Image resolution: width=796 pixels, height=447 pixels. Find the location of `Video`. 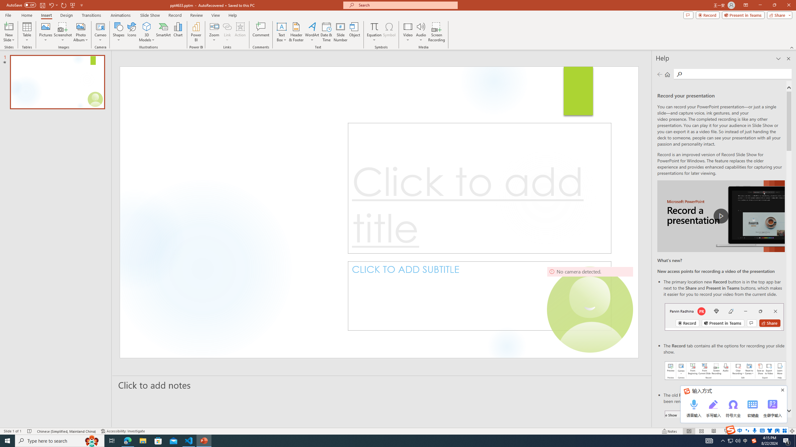

Video is located at coordinates (408, 32).